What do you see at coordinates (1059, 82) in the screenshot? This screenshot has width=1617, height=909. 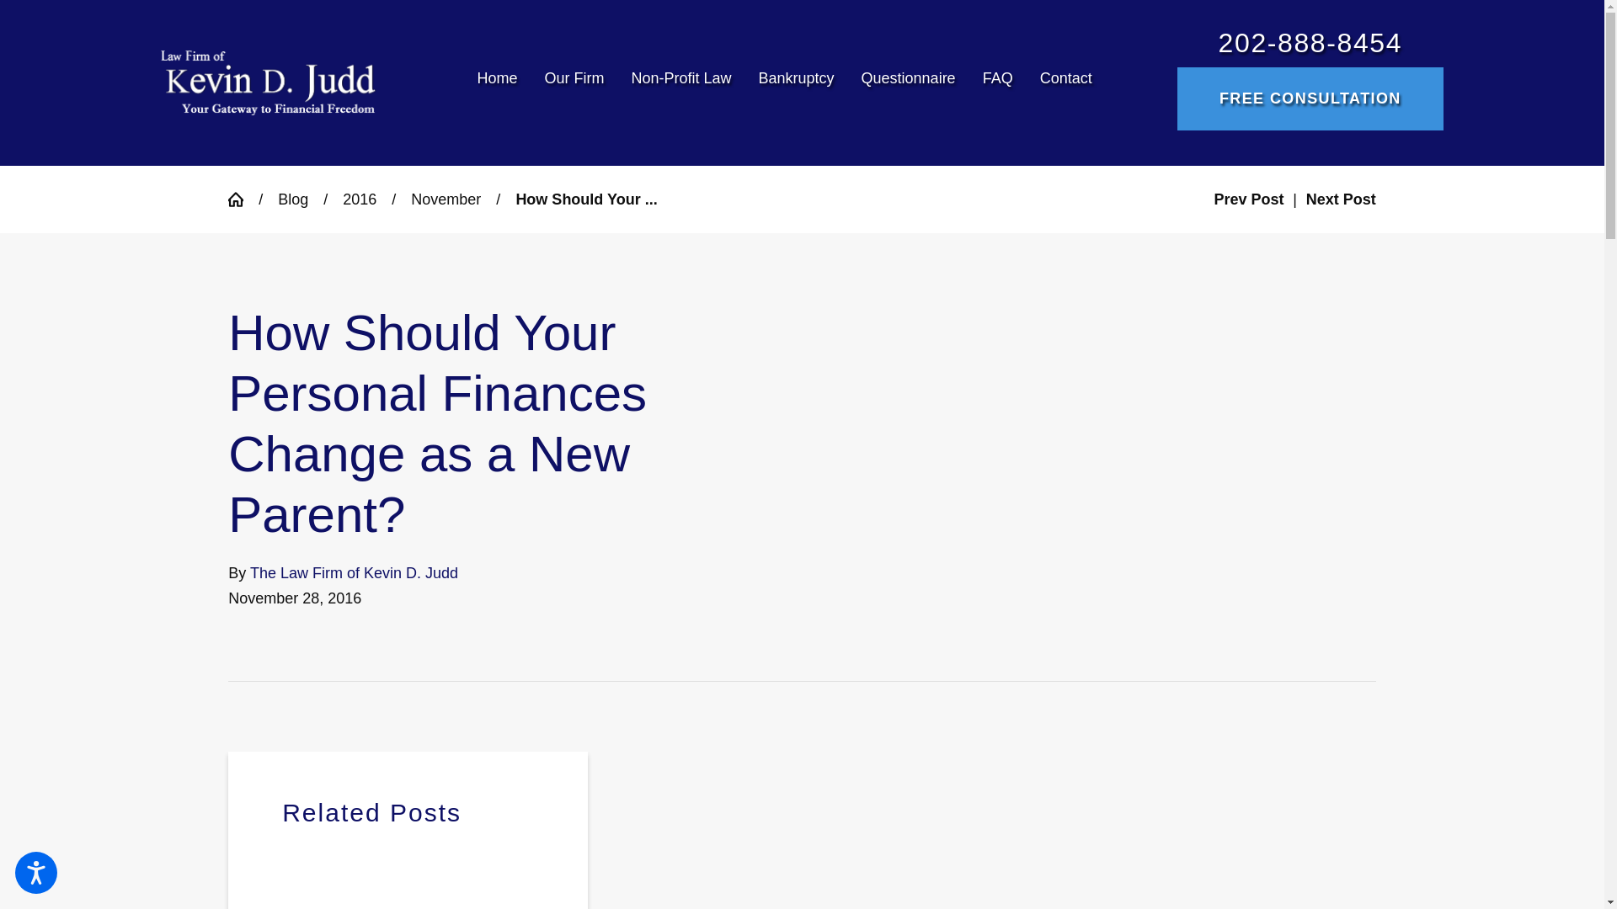 I see `Contact` at bounding box center [1059, 82].